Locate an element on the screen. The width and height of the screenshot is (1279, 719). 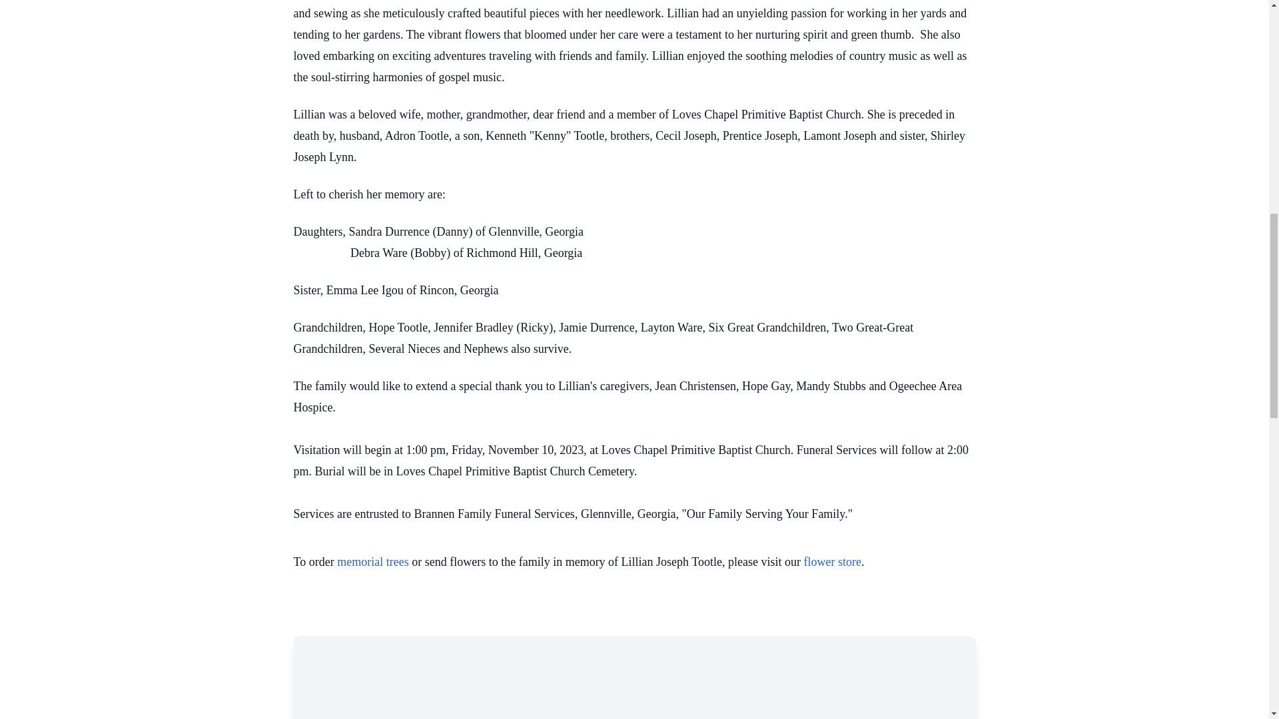
memorial trees is located at coordinates (372, 562).